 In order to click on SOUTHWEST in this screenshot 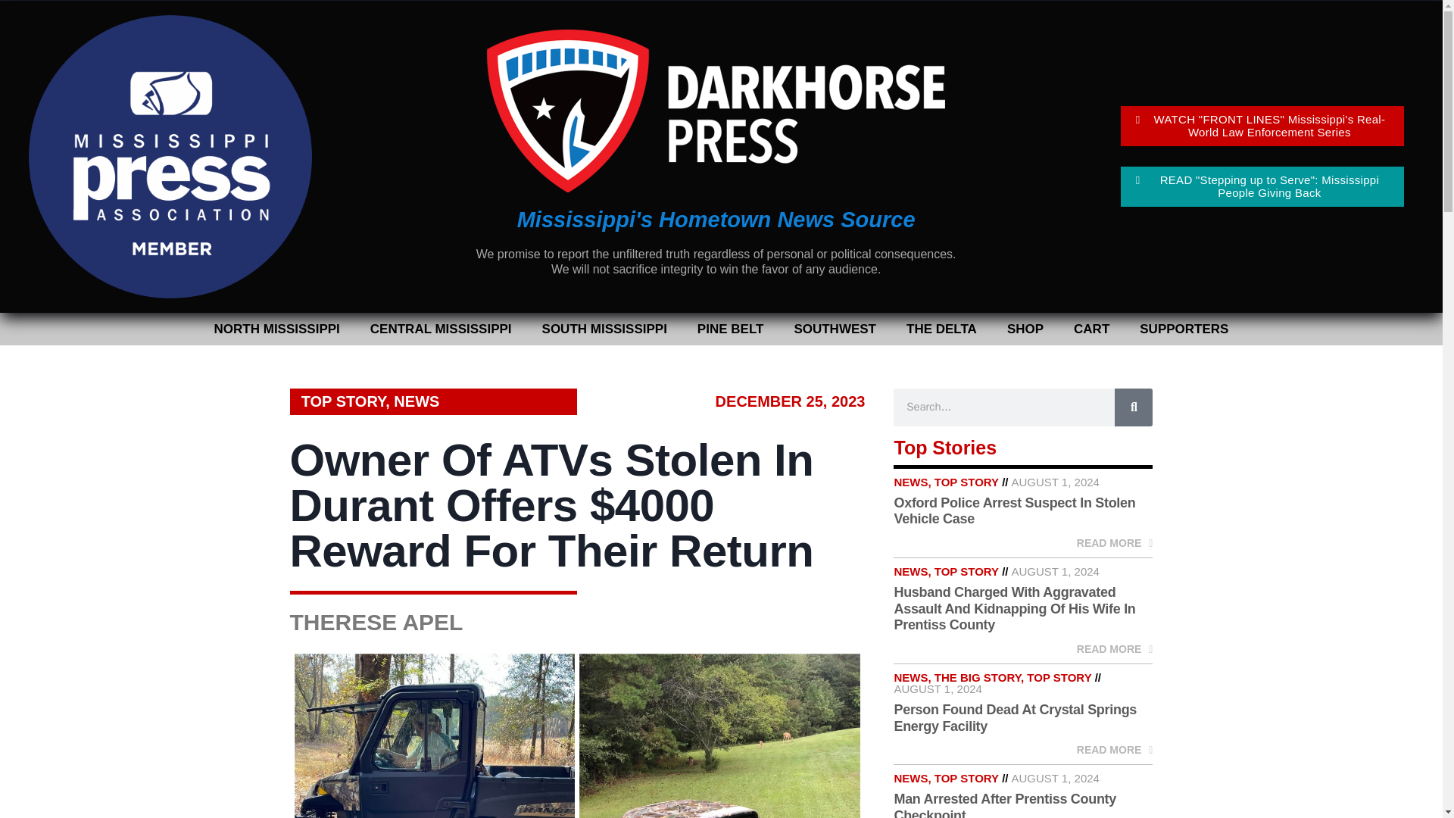, I will do `click(835, 329)`.